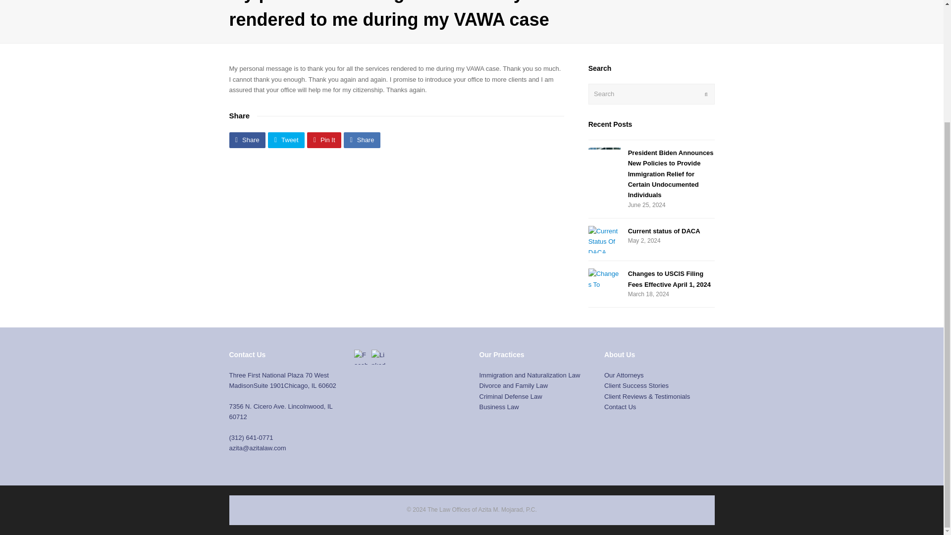 The height and width of the screenshot is (535, 951). I want to click on 7356 N. Cicero Ave. Lincolnwood, IL 60712, so click(280, 411).